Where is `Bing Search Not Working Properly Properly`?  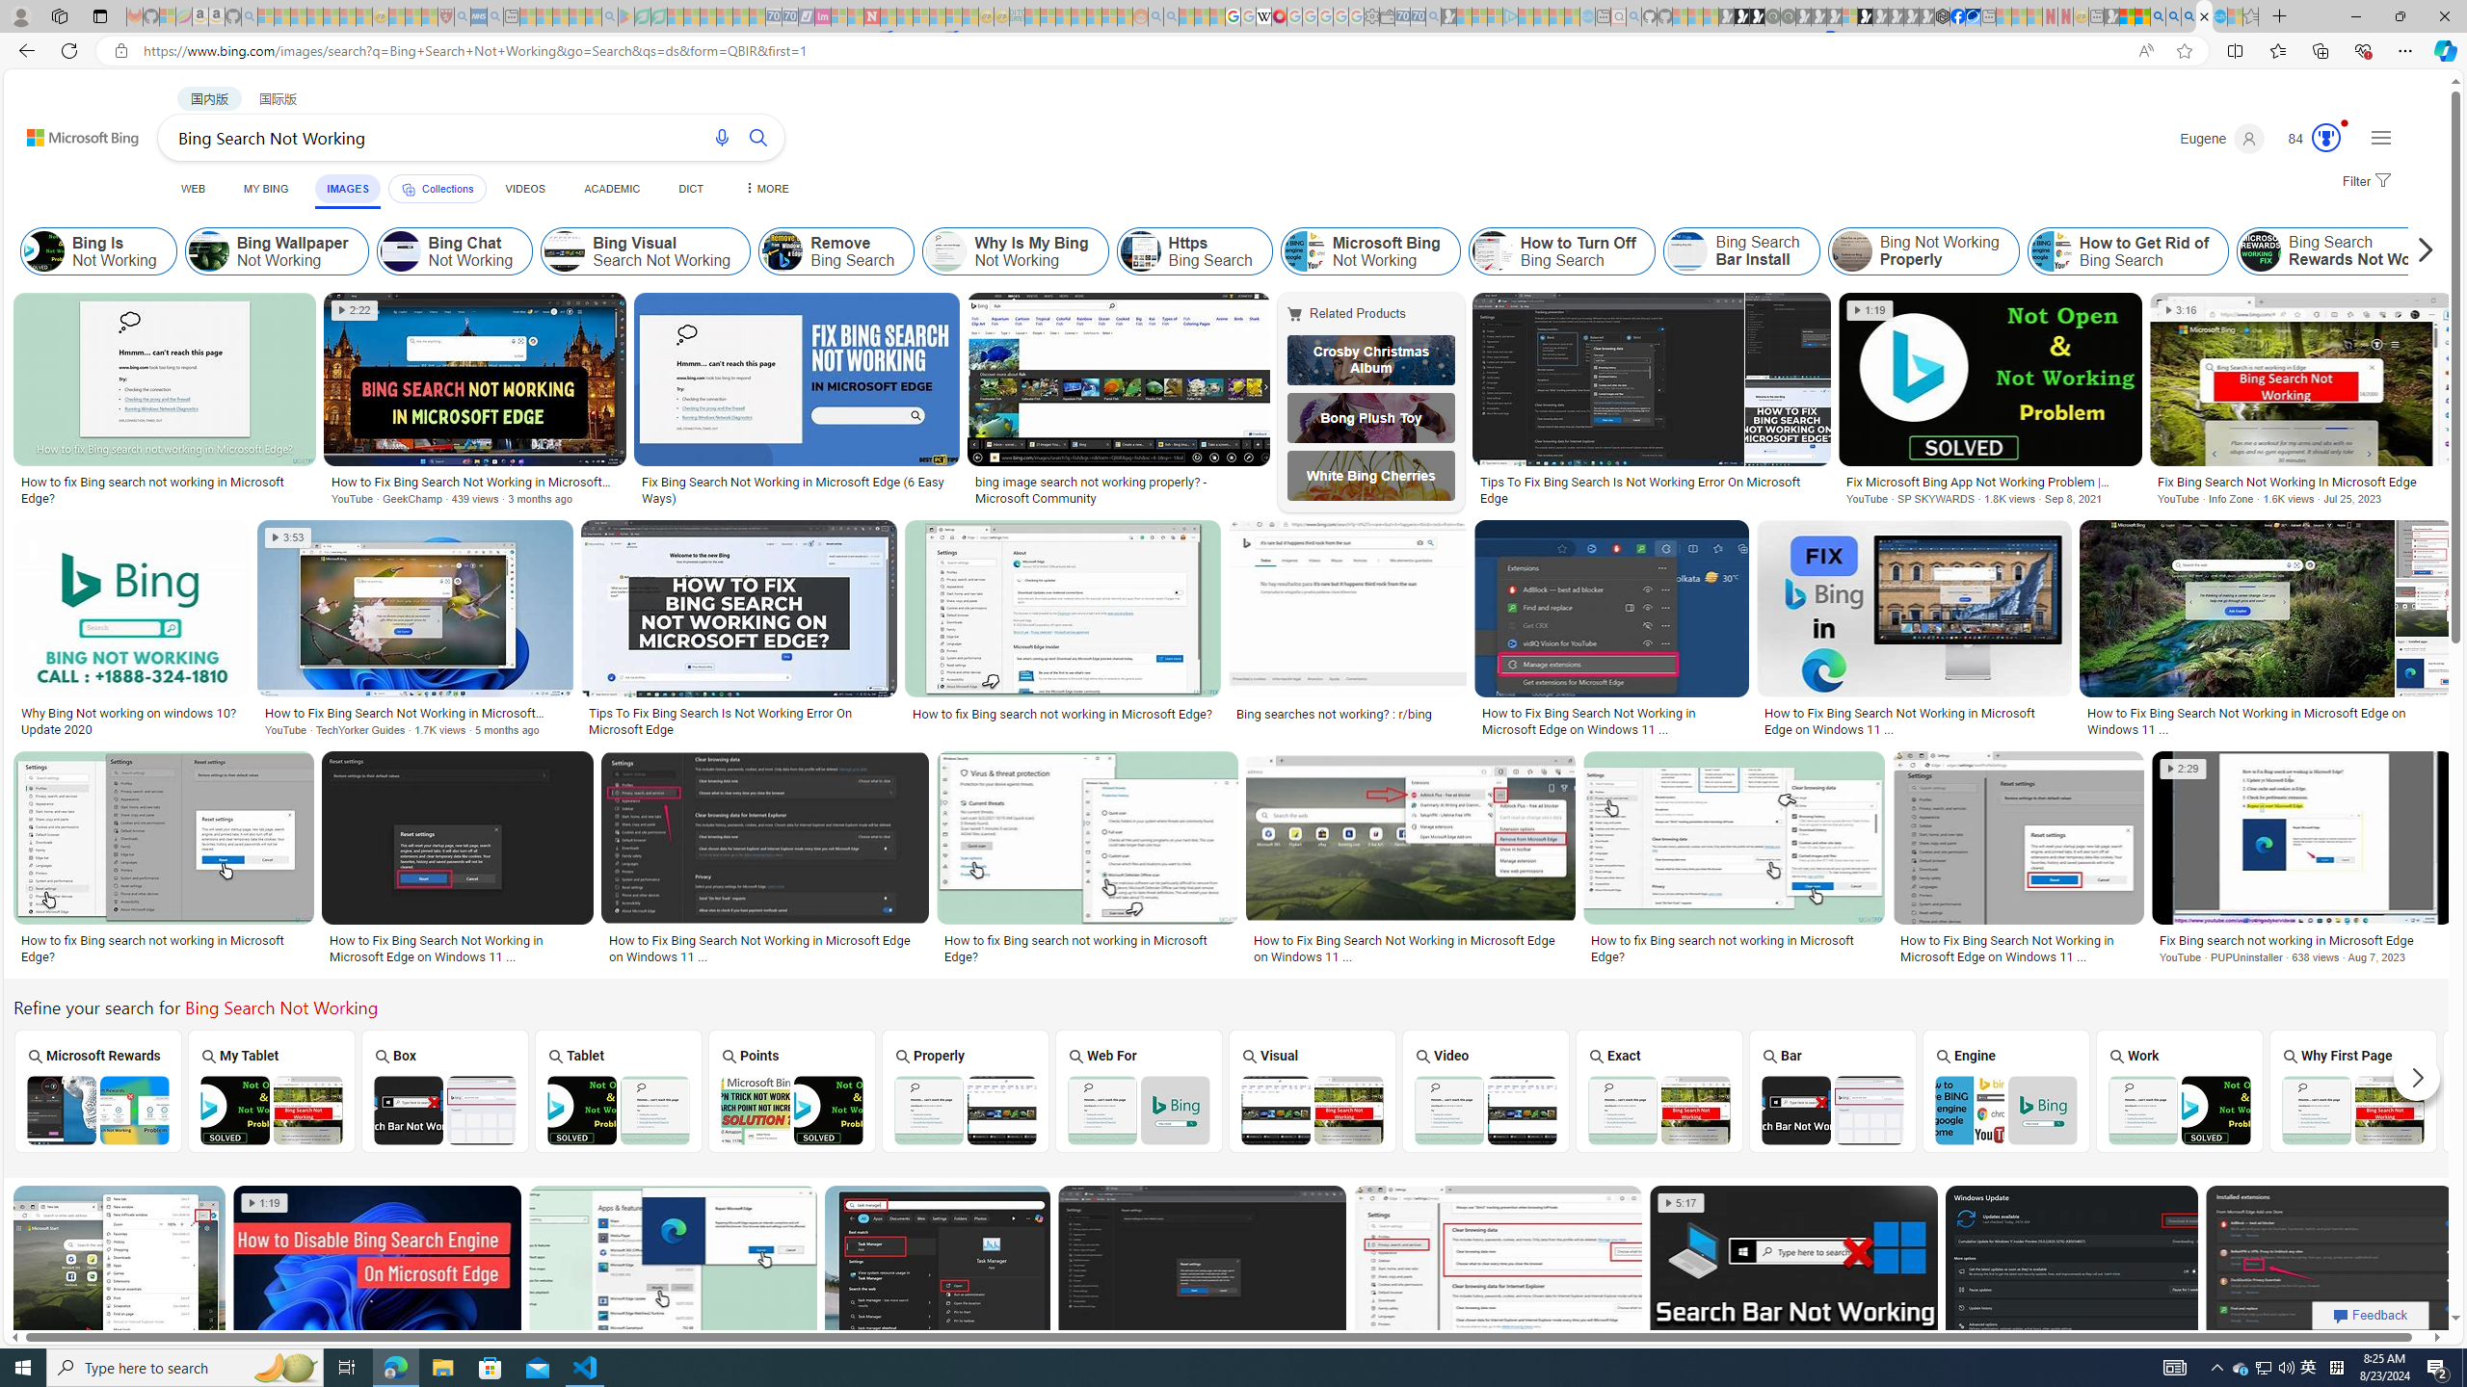 Bing Search Not Working Properly Properly is located at coordinates (966, 1090).